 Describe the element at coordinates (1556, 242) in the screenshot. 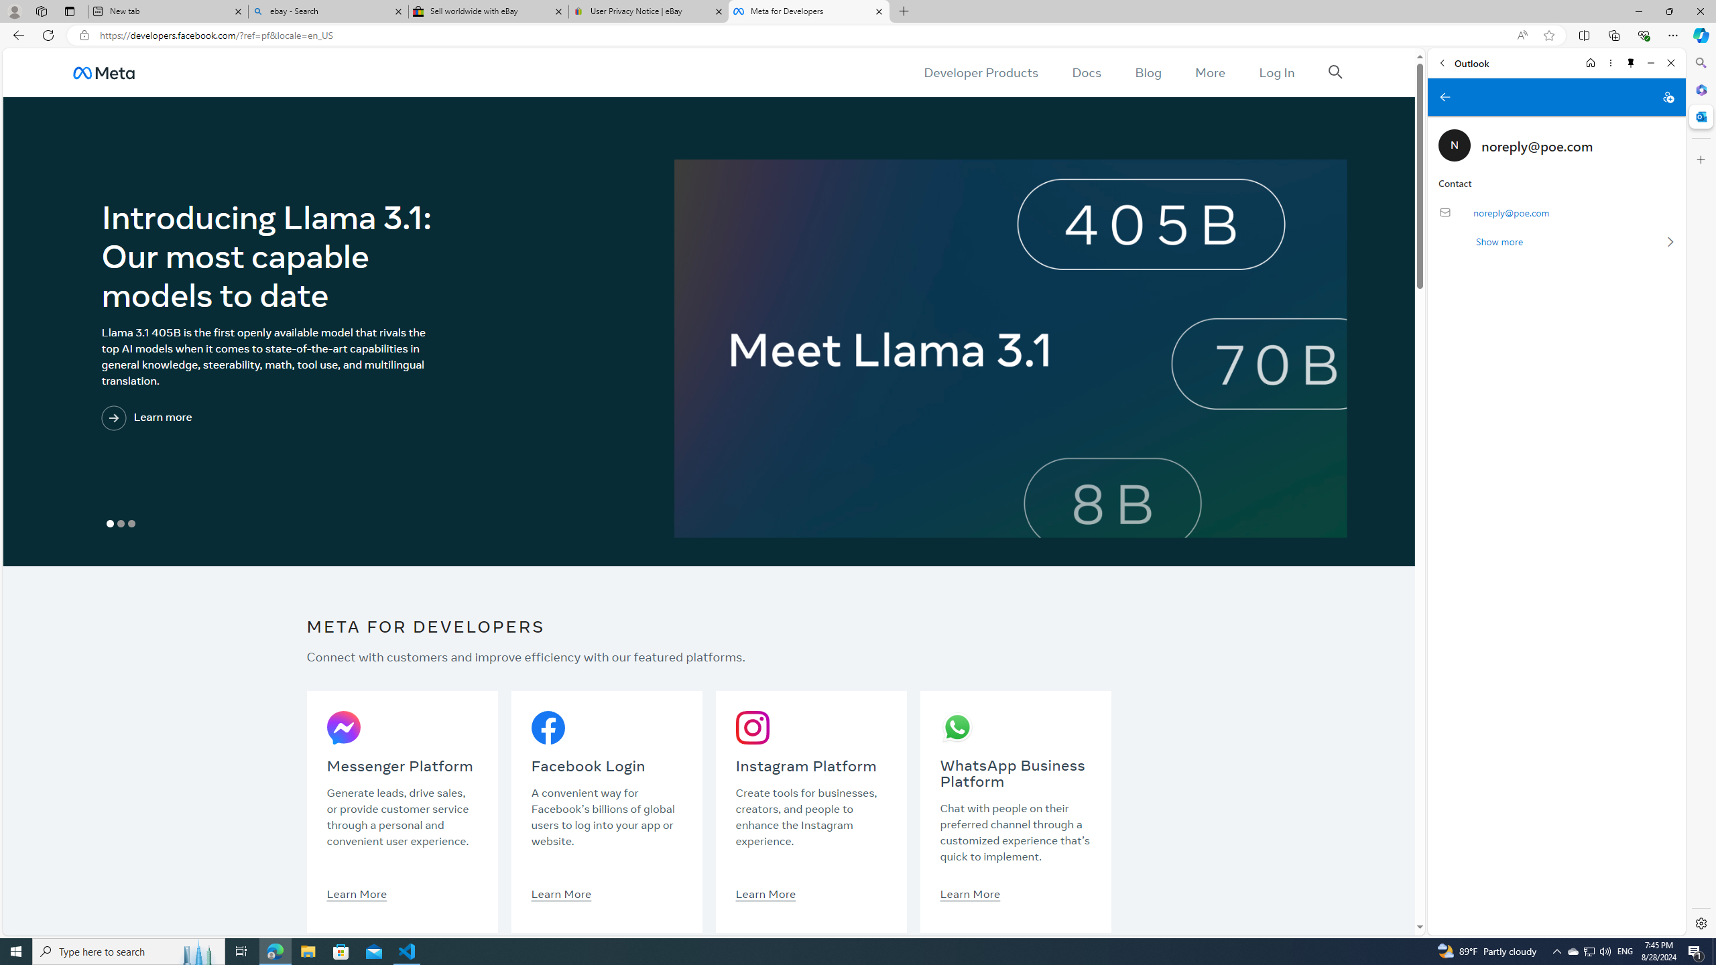

I see `Show more` at that location.